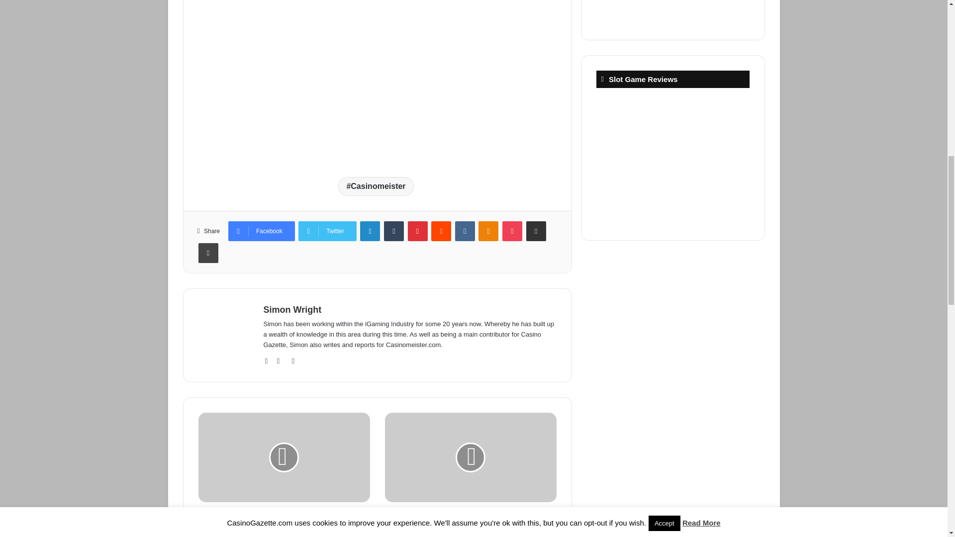  I want to click on Reddit, so click(441, 231).